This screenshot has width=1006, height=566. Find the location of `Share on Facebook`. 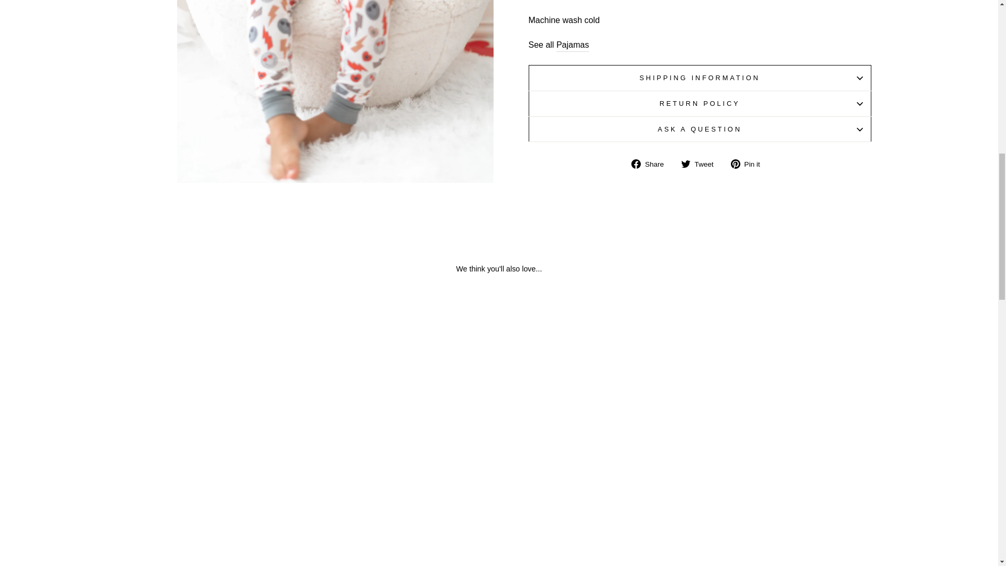

Share on Facebook is located at coordinates (652, 164).